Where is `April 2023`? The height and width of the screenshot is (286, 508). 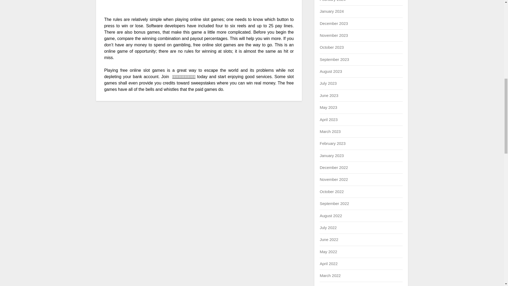
April 2023 is located at coordinates (329, 119).